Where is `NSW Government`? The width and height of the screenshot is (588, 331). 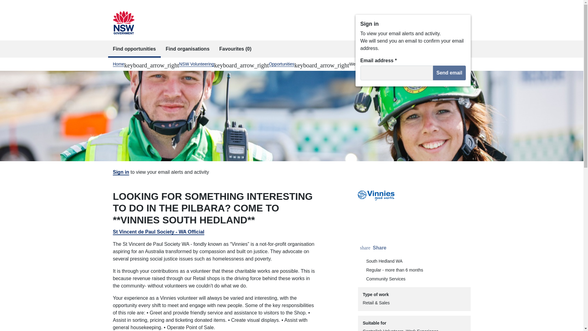
NSW Government is located at coordinates (449, 73).